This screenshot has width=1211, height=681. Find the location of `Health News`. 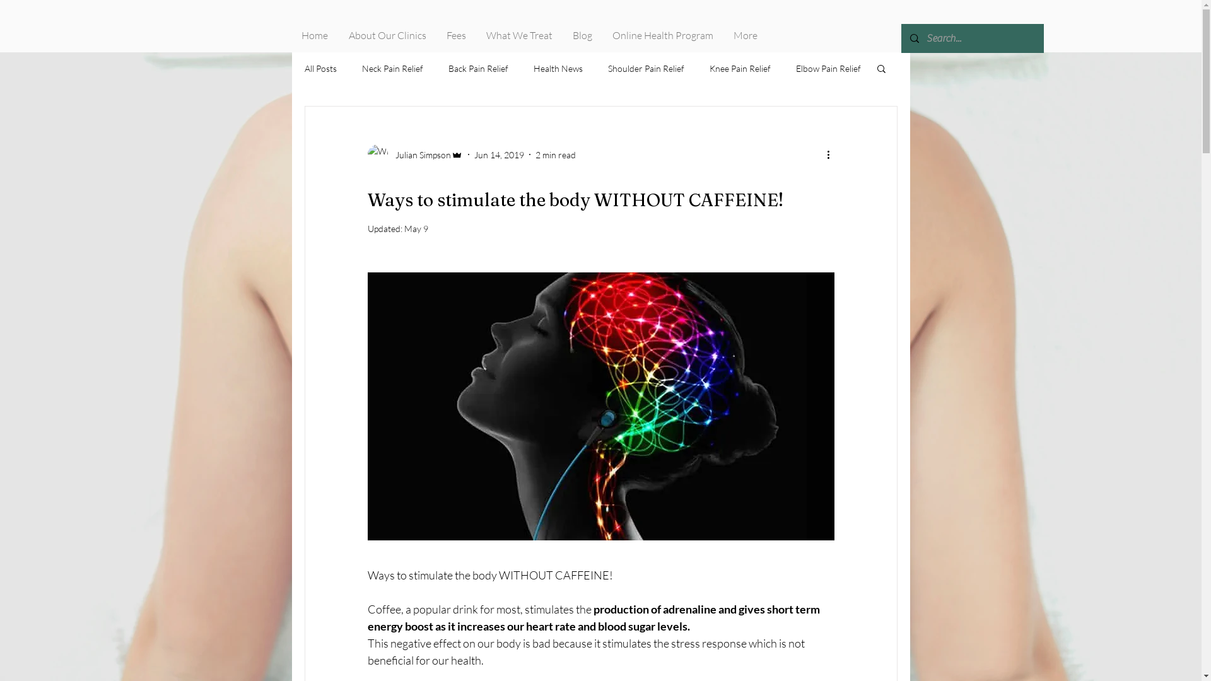

Health News is located at coordinates (558, 68).